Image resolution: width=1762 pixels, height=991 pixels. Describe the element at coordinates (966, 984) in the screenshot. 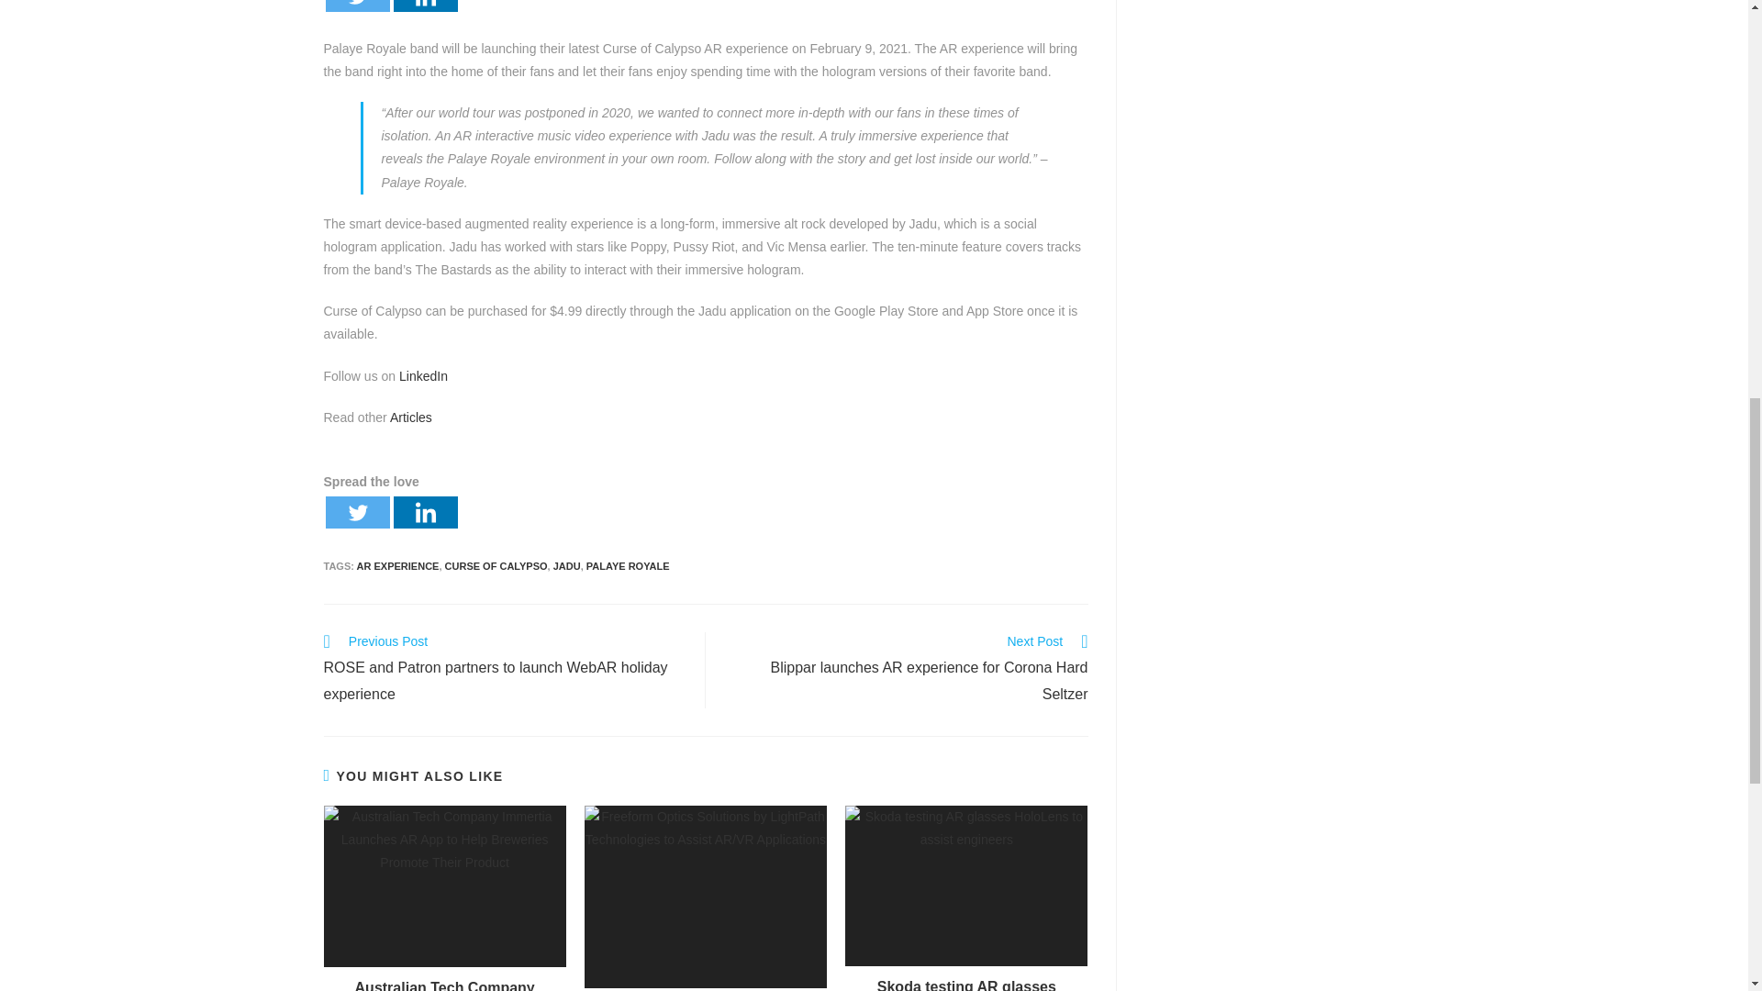

I see `Skoda testing AR glasses HoloLens to assist engineers` at that location.